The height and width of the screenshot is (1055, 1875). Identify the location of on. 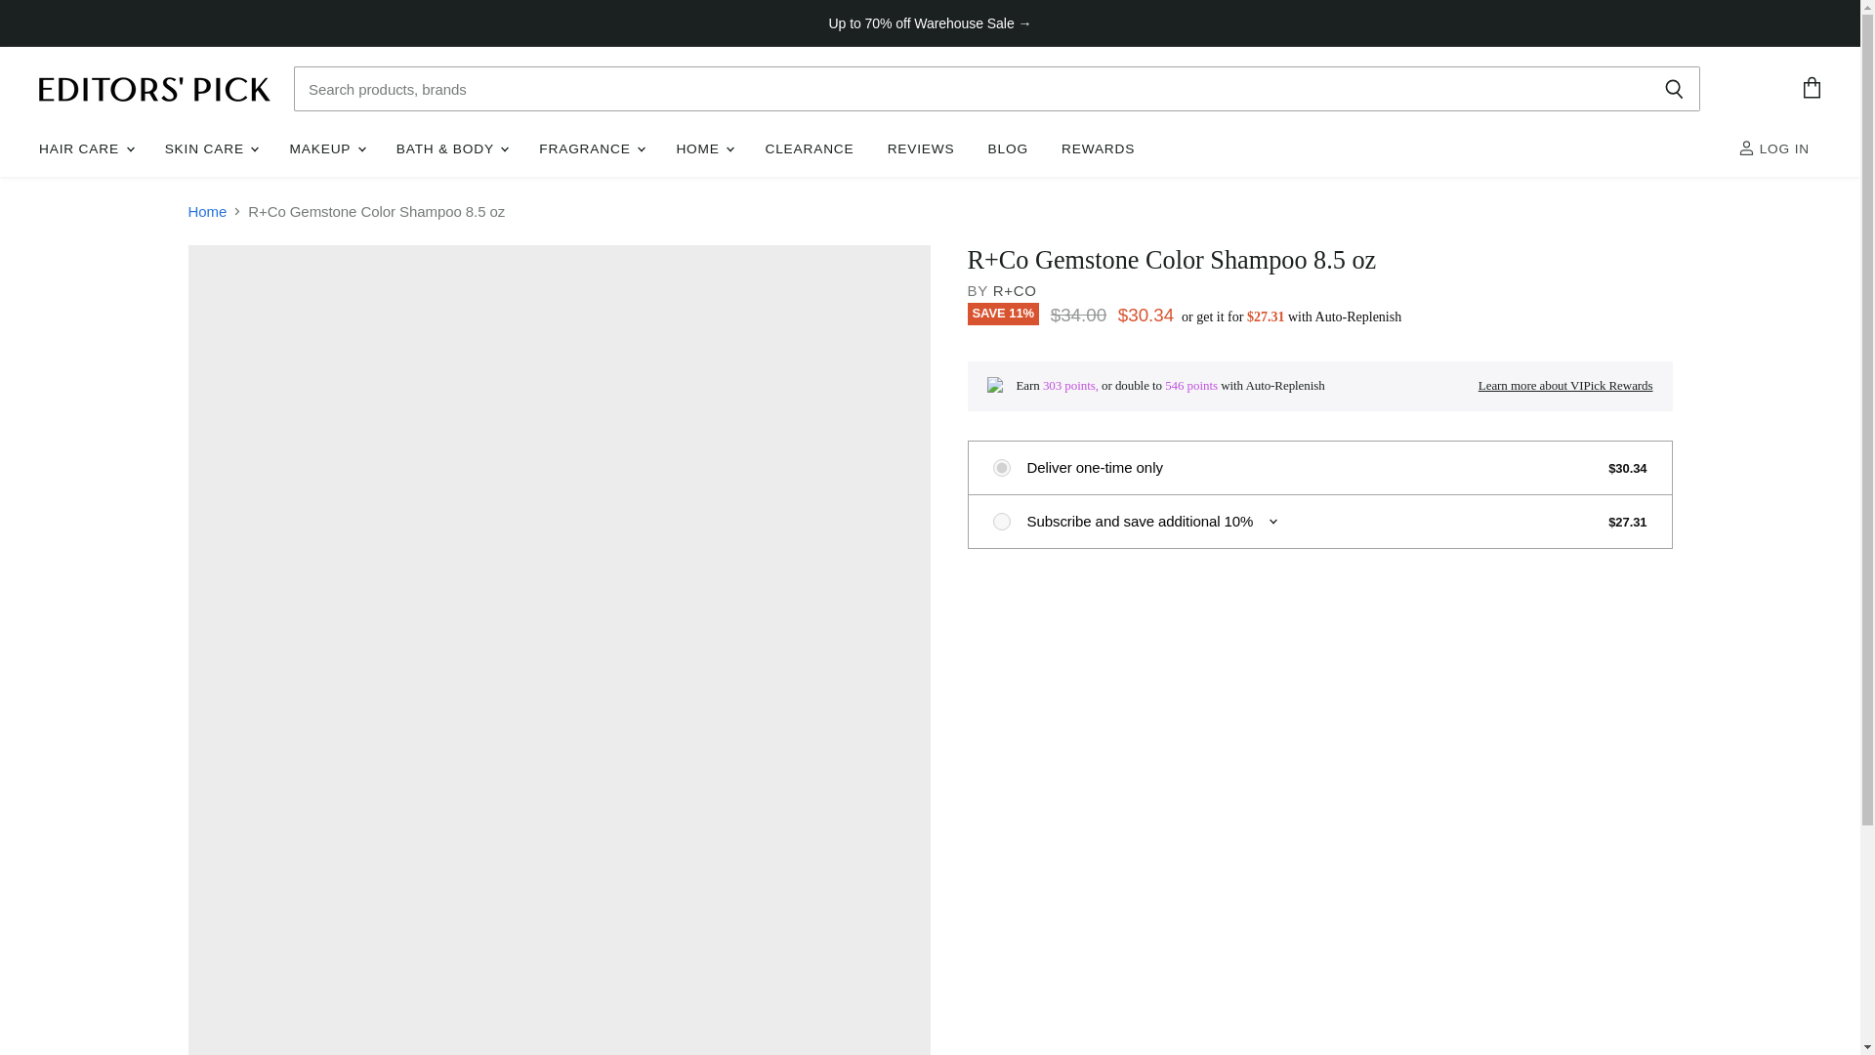
(1000, 467).